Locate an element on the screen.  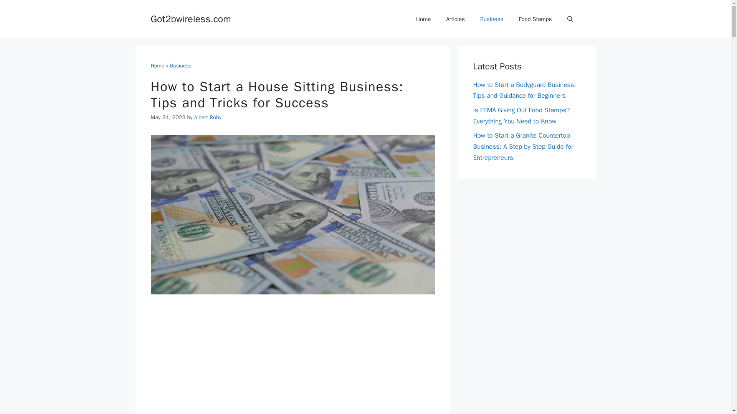
Albert Roby is located at coordinates (208, 117).